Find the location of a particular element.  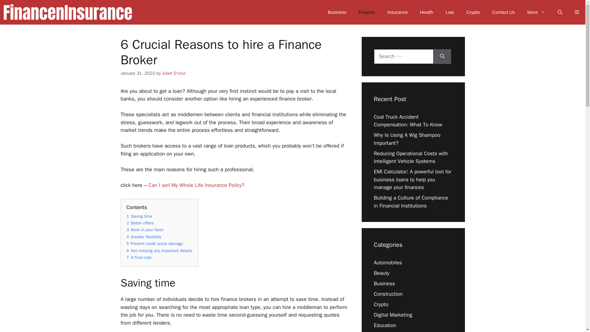

Can I sell My Whole Life Insurance Policy? is located at coordinates (196, 185).